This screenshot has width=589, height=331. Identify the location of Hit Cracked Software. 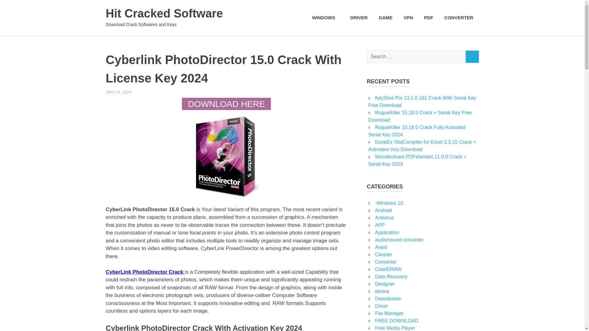
(164, 13).